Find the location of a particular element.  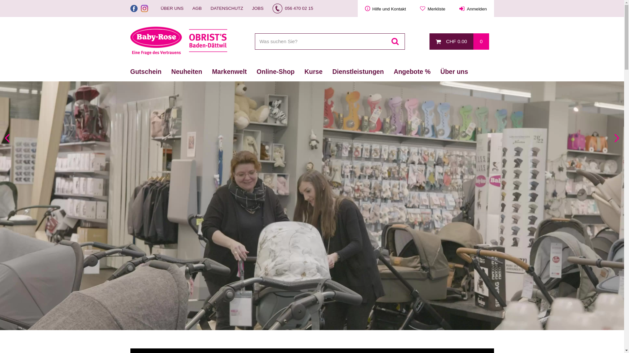

Neuheiten is located at coordinates (187, 72).